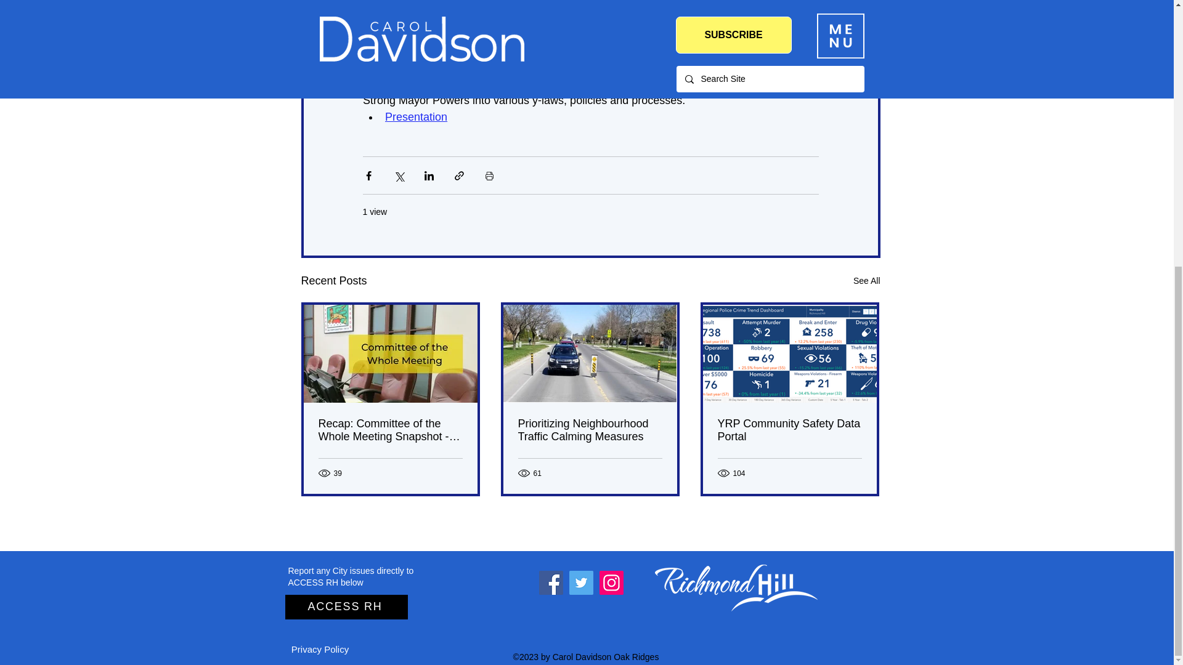 Image resolution: width=1183 pixels, height=665 pixels. What do you see at coordinates (415, 50) in the screenshot?
I see `Presentation` at bounding box center [415, 50].